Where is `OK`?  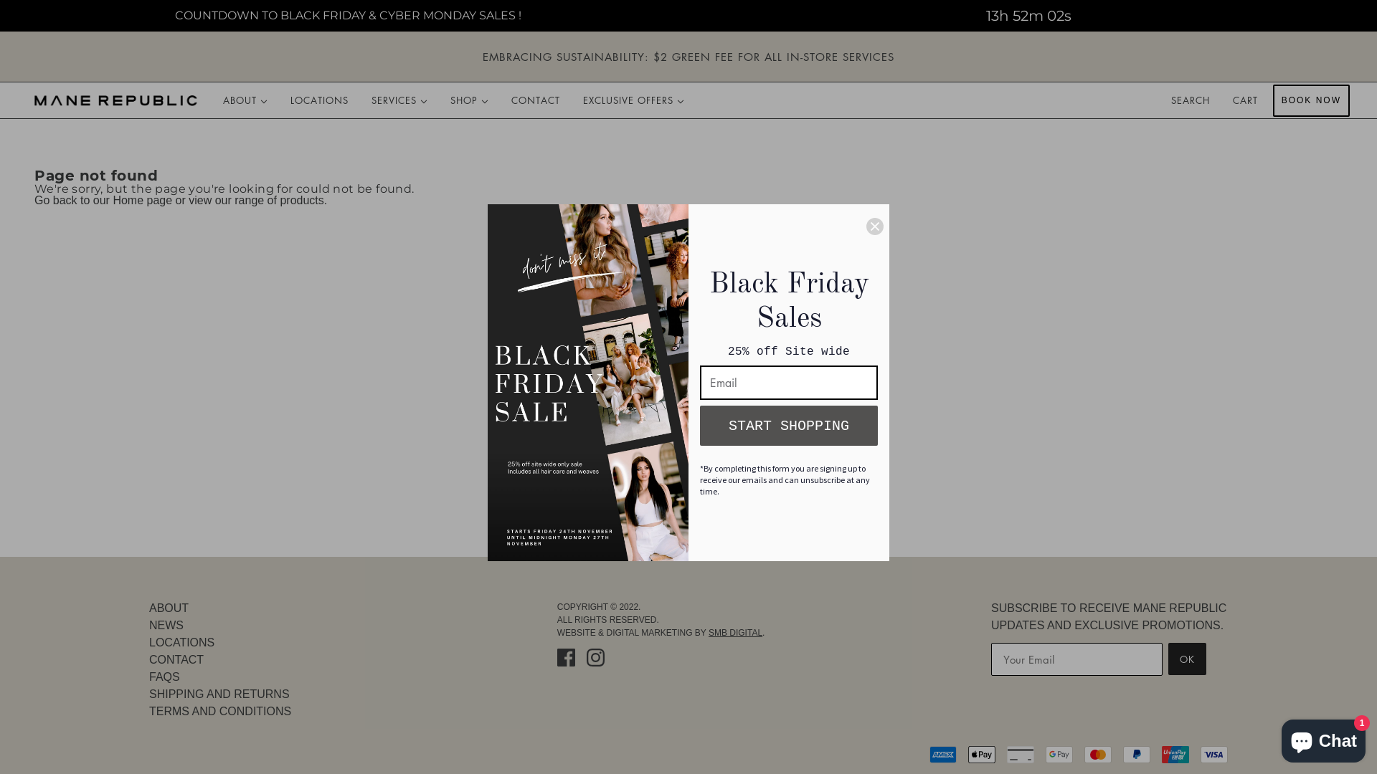
OK is located at coordinates (1188, 659).